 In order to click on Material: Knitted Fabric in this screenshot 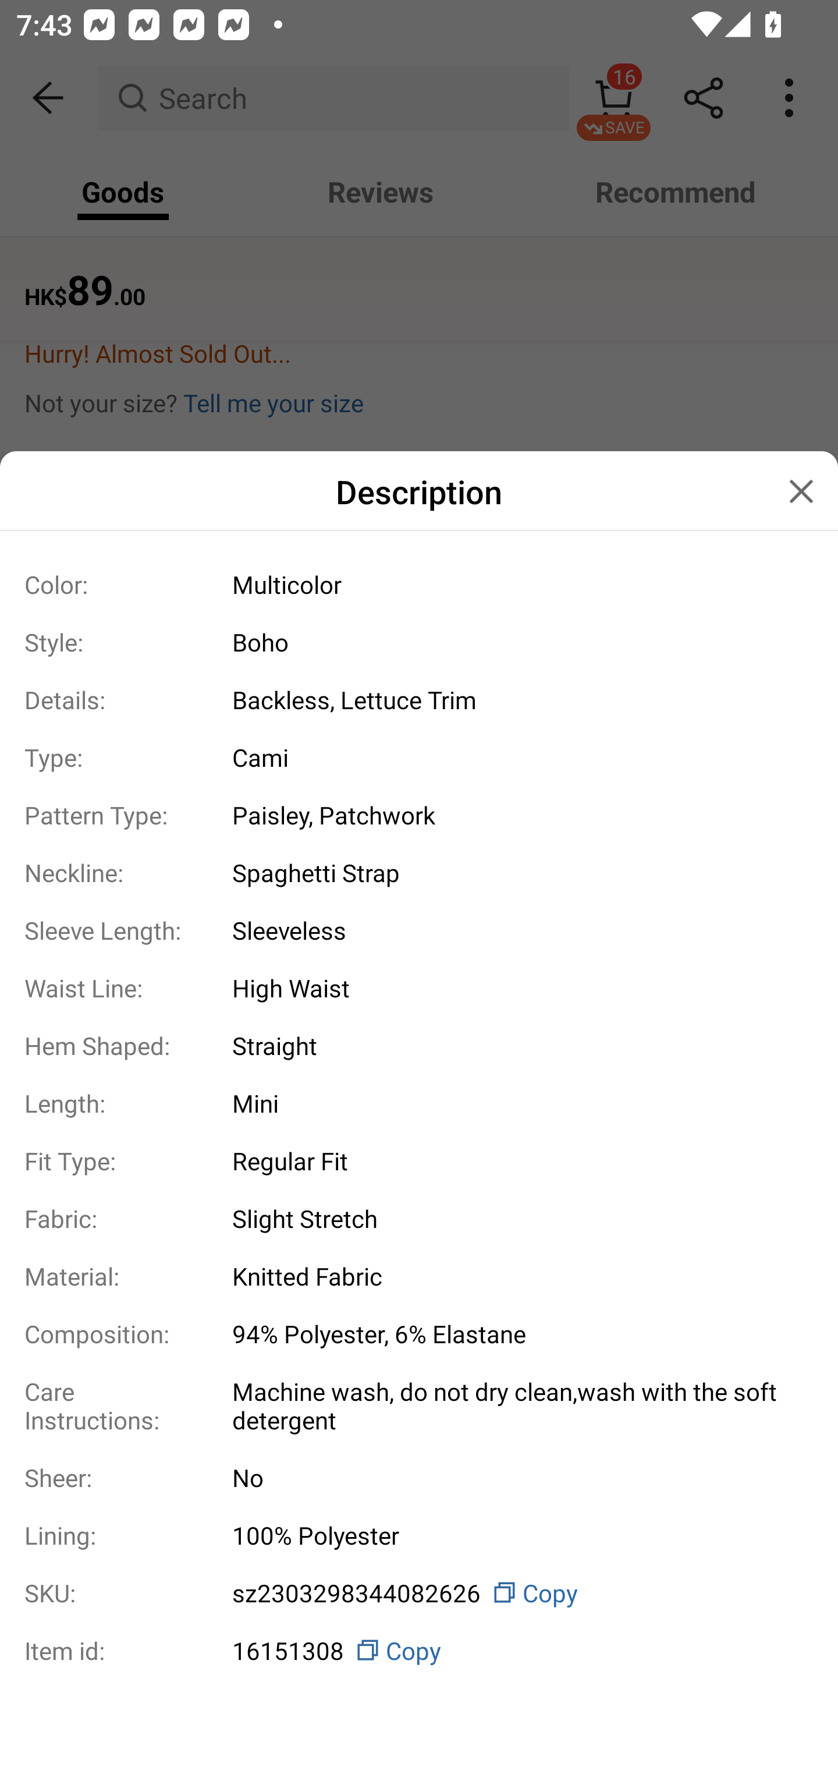, I will do `click(419, 1276)`.